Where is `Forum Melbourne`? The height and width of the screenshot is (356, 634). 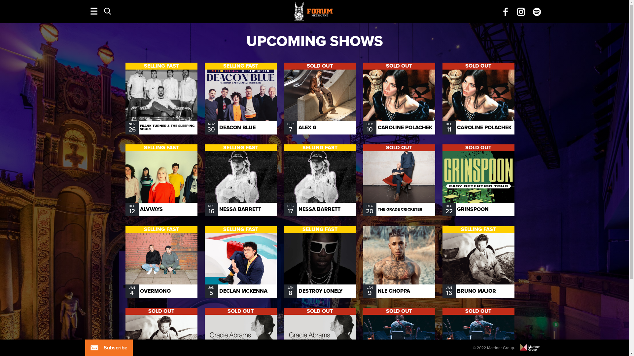 Forum Melbourne is located at coordinates (537, 12).